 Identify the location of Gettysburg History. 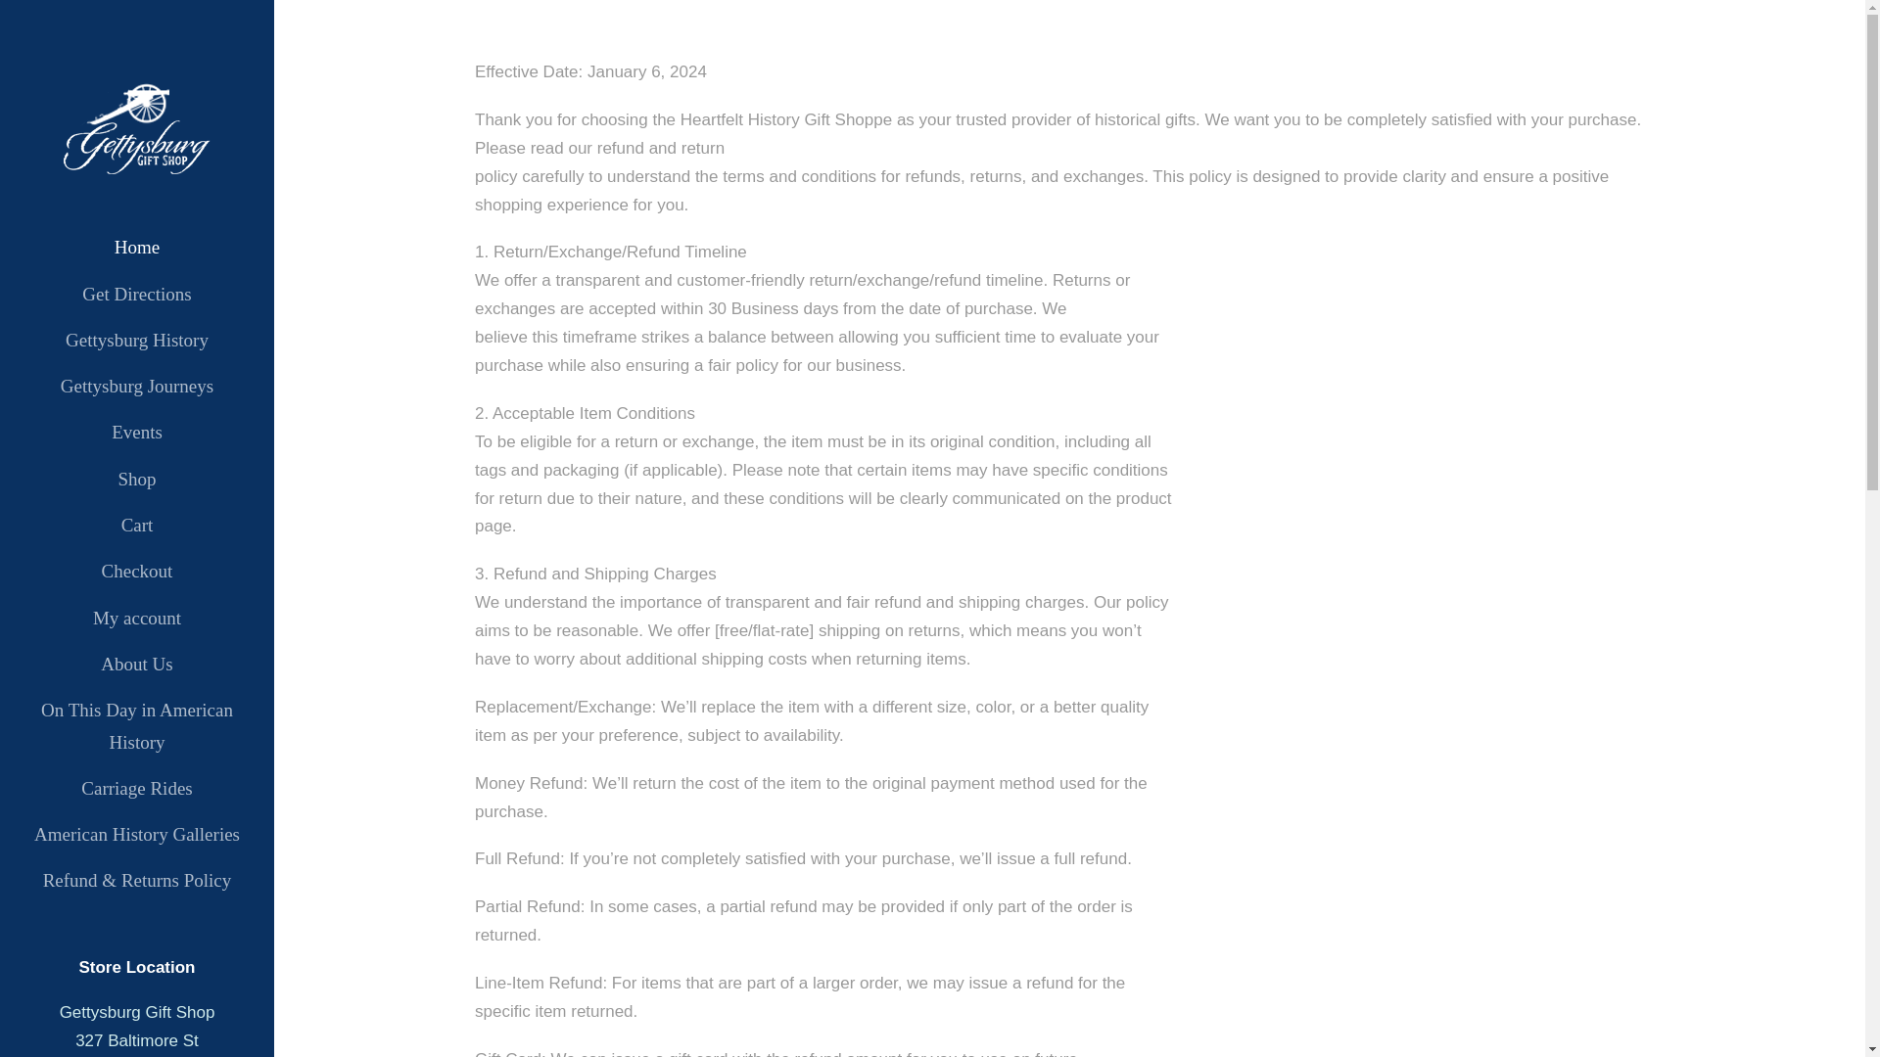
(137, 340).